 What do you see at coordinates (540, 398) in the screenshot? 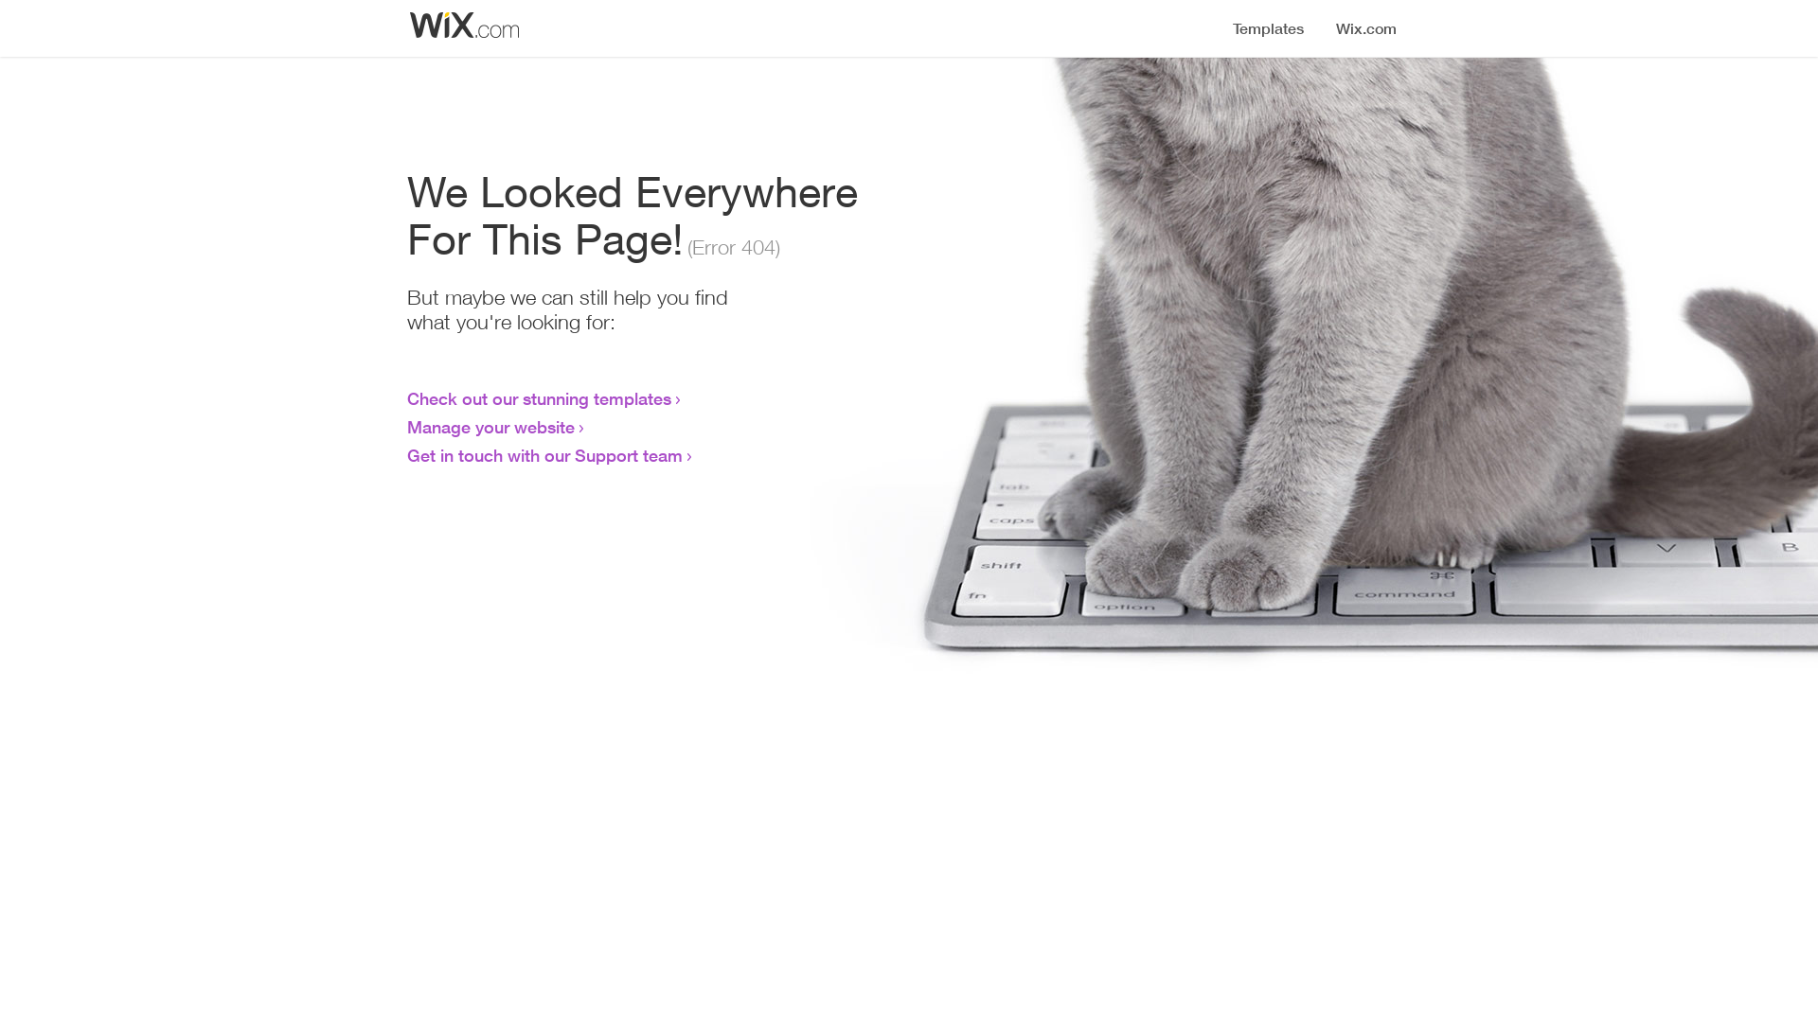
I see `Check out our stunning templates` at bounding box center [540, 398].